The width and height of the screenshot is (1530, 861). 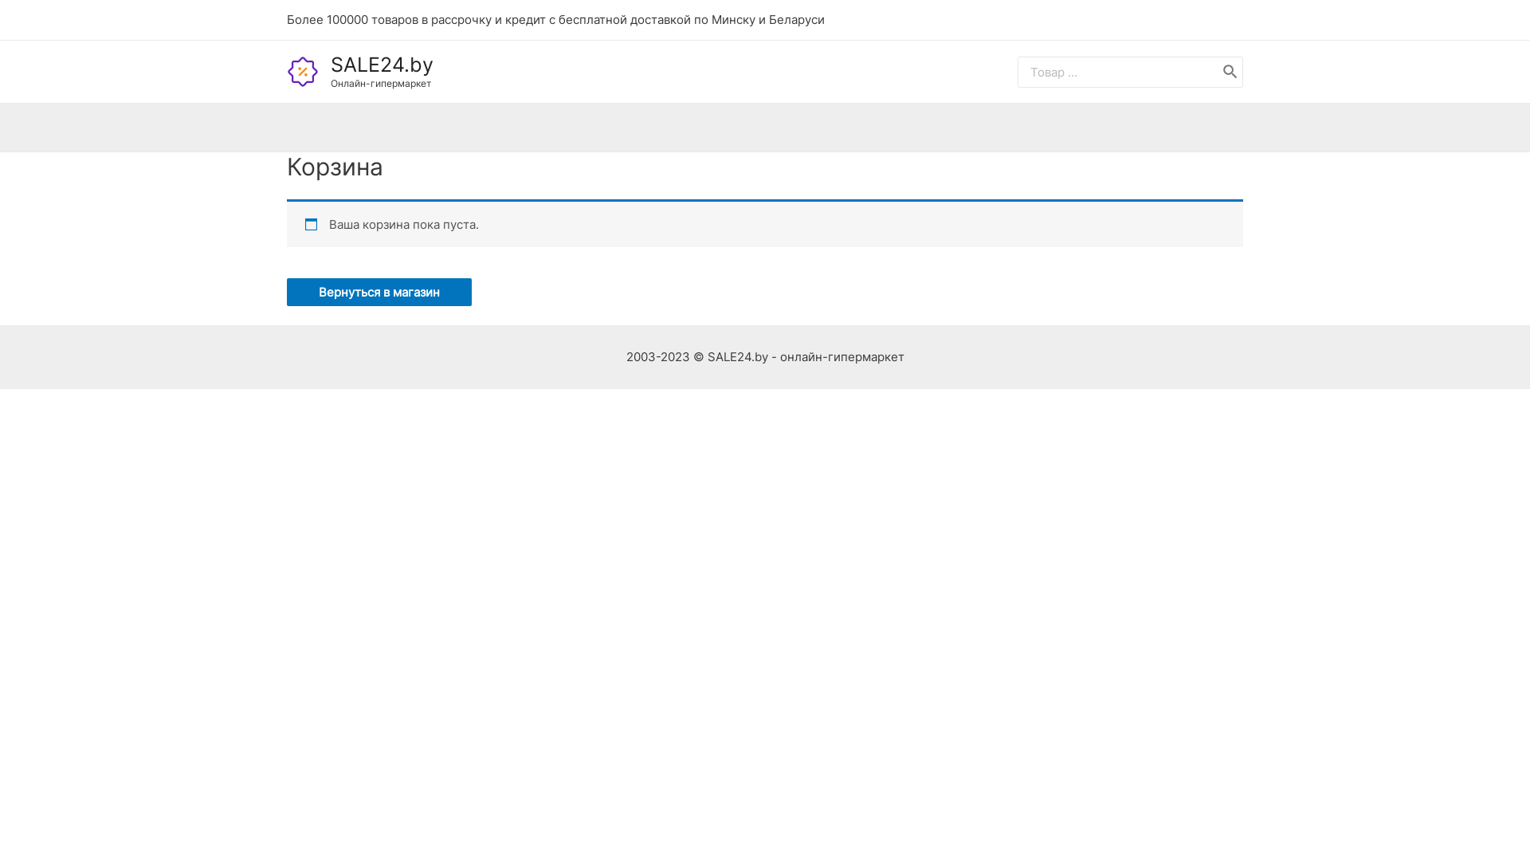 What do you see at coordinates (382, 65) in the screenshot?
I see `SALE24.by` at bounding box center [382, 65].